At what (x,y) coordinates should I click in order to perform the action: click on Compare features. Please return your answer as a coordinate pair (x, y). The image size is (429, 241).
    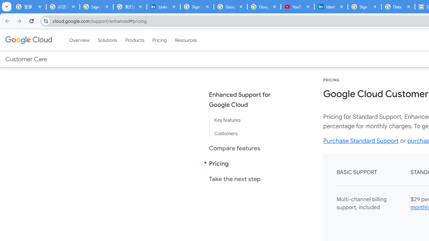
    Looking at the image, I should click on (245, 148).